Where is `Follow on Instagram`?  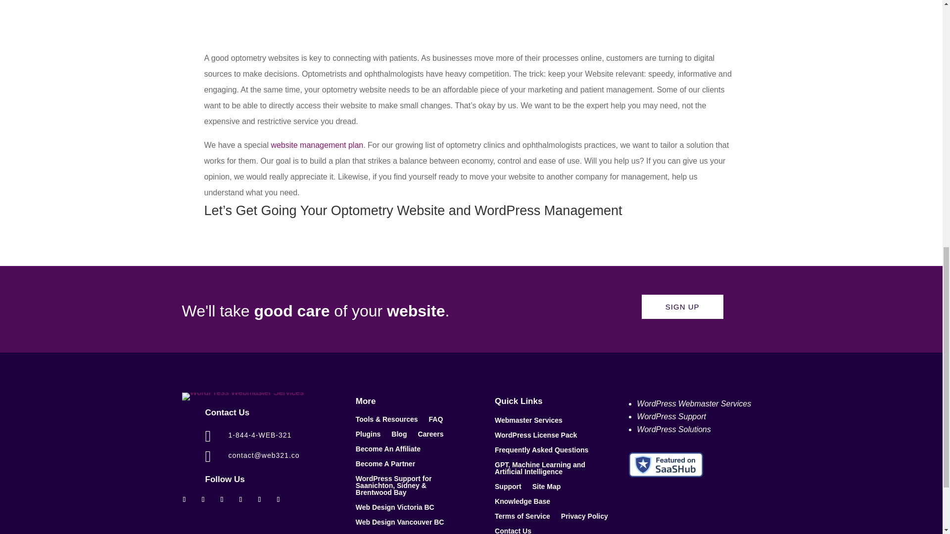
Follow on Instagram is located at coordinates (222, 499).